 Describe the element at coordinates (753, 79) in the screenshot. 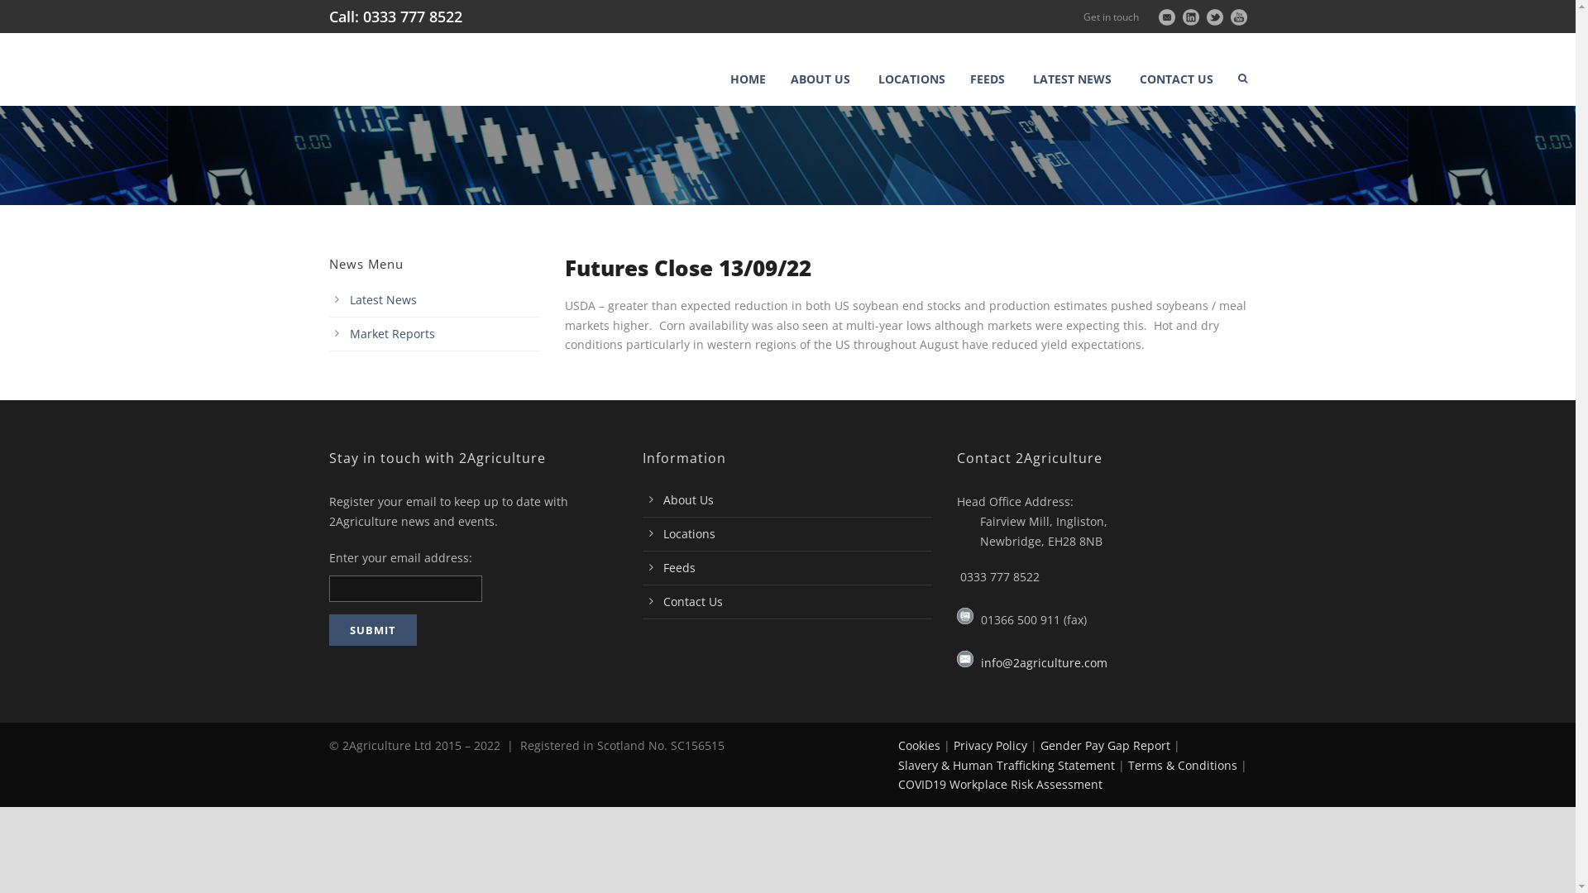

I see `HOME` at that location.